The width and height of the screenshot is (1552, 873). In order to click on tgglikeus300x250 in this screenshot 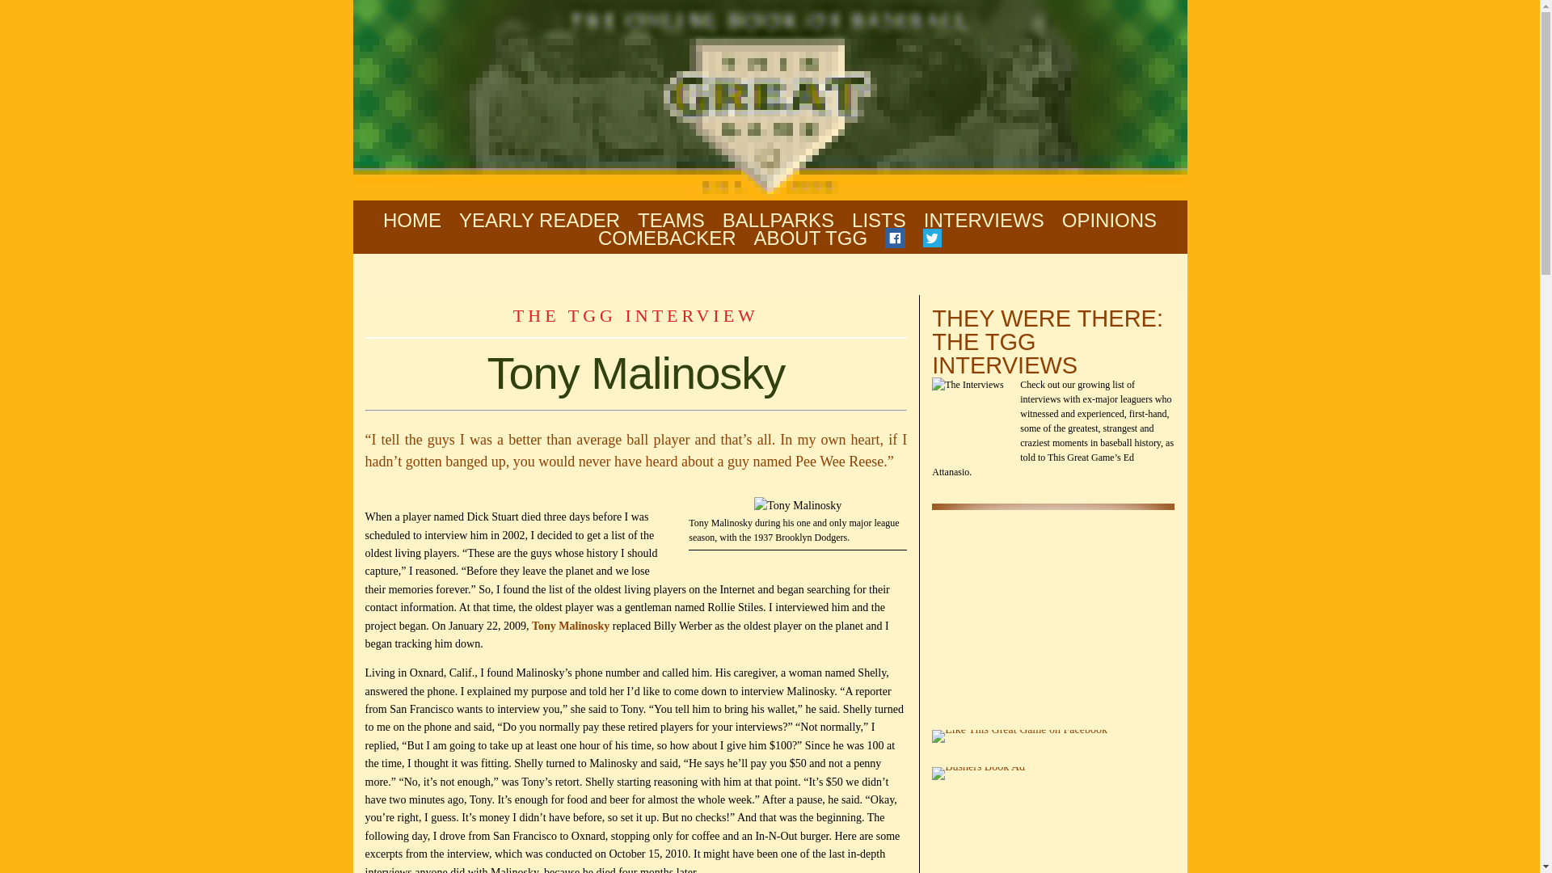, I will do `click(1020, 736)`.